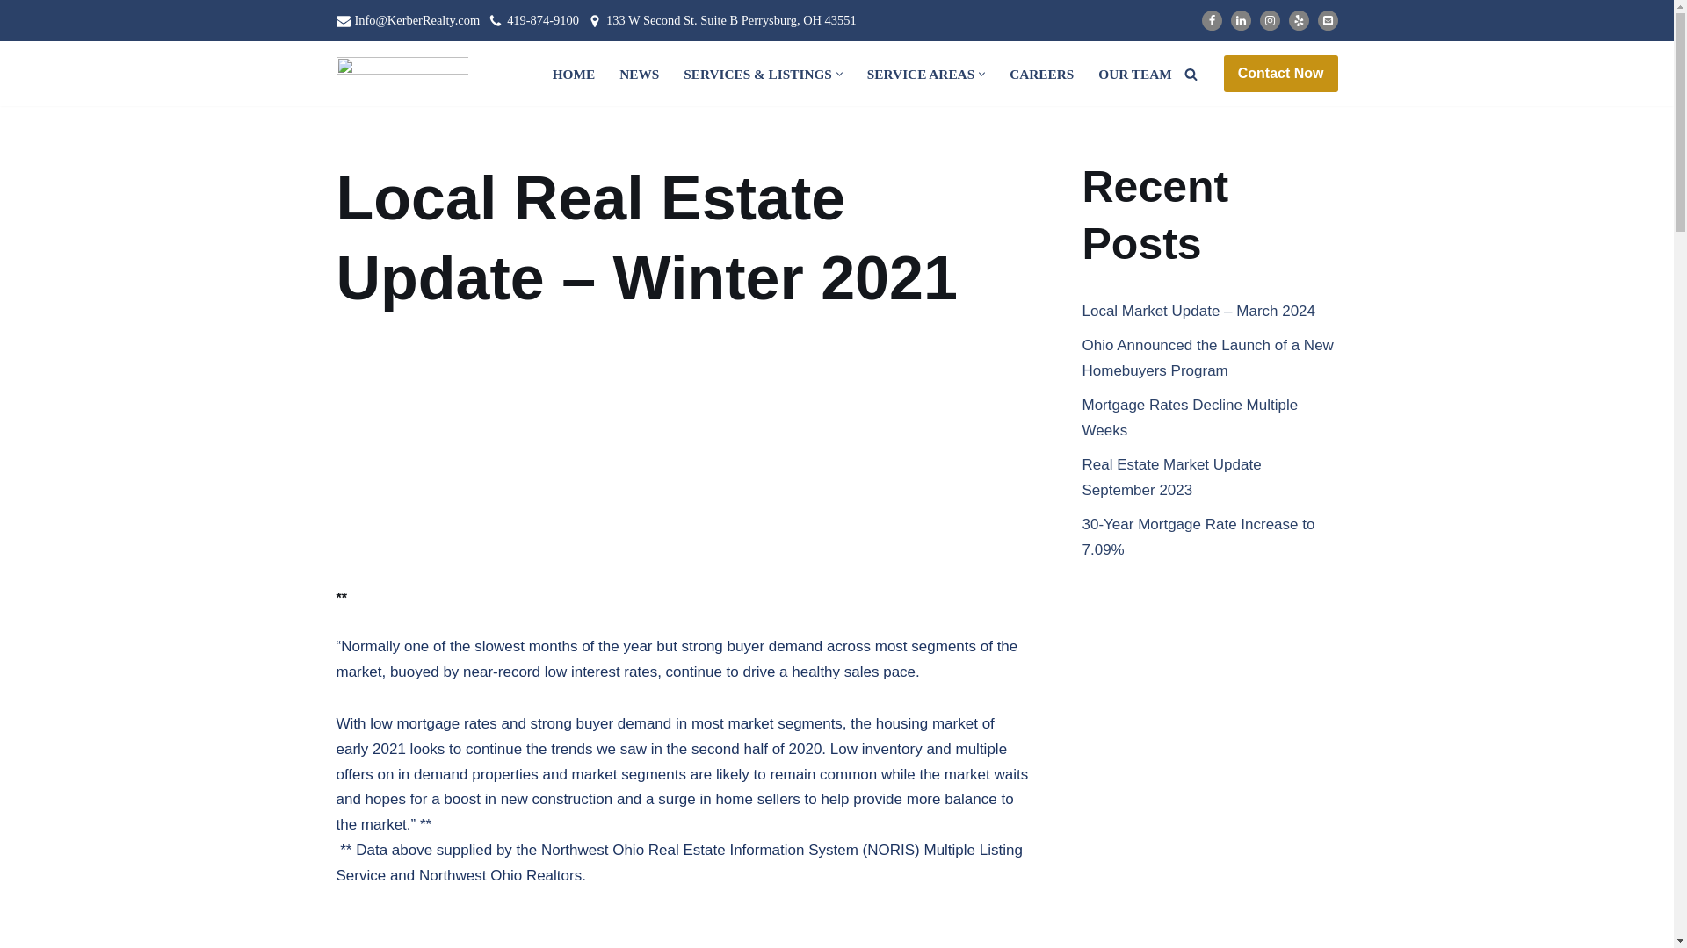  I want to click on Email, so click(1327, 19).